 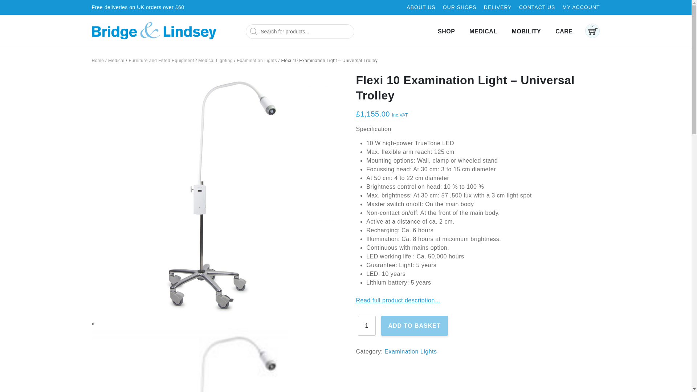 What do you see at coordinates (537, 7) in the screenshot?
I see `CONTACT US` at bounding box center [537, 7].